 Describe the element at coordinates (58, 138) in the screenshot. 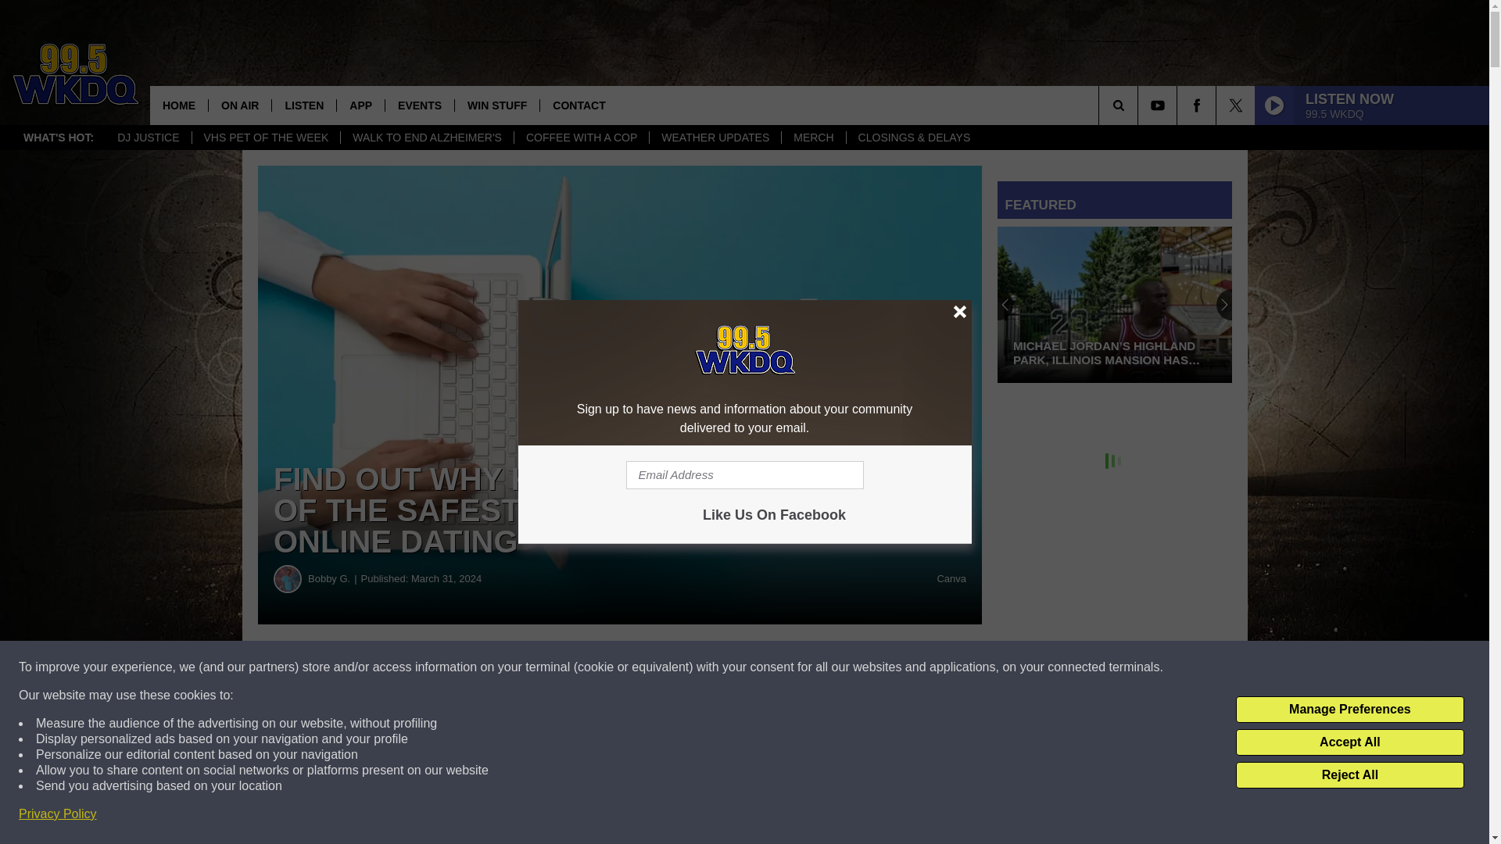

I see `WHAT'S HOT:` at that location.